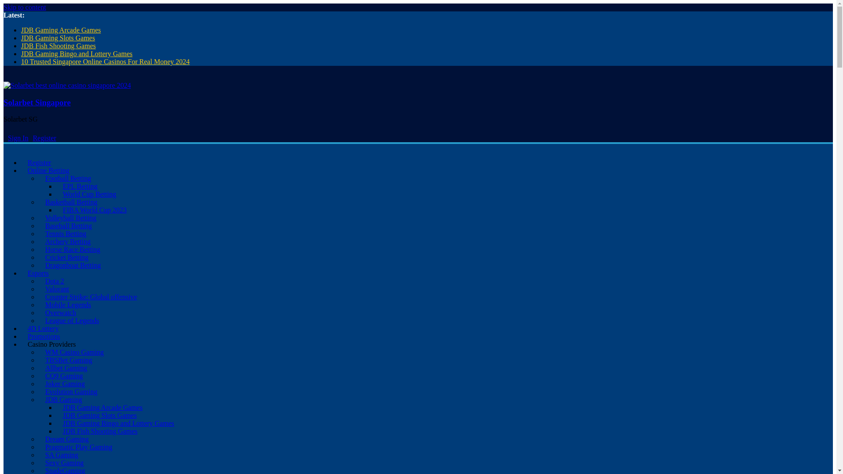  I want to click on JDB Fish Shooting Games, so click(58, 46).